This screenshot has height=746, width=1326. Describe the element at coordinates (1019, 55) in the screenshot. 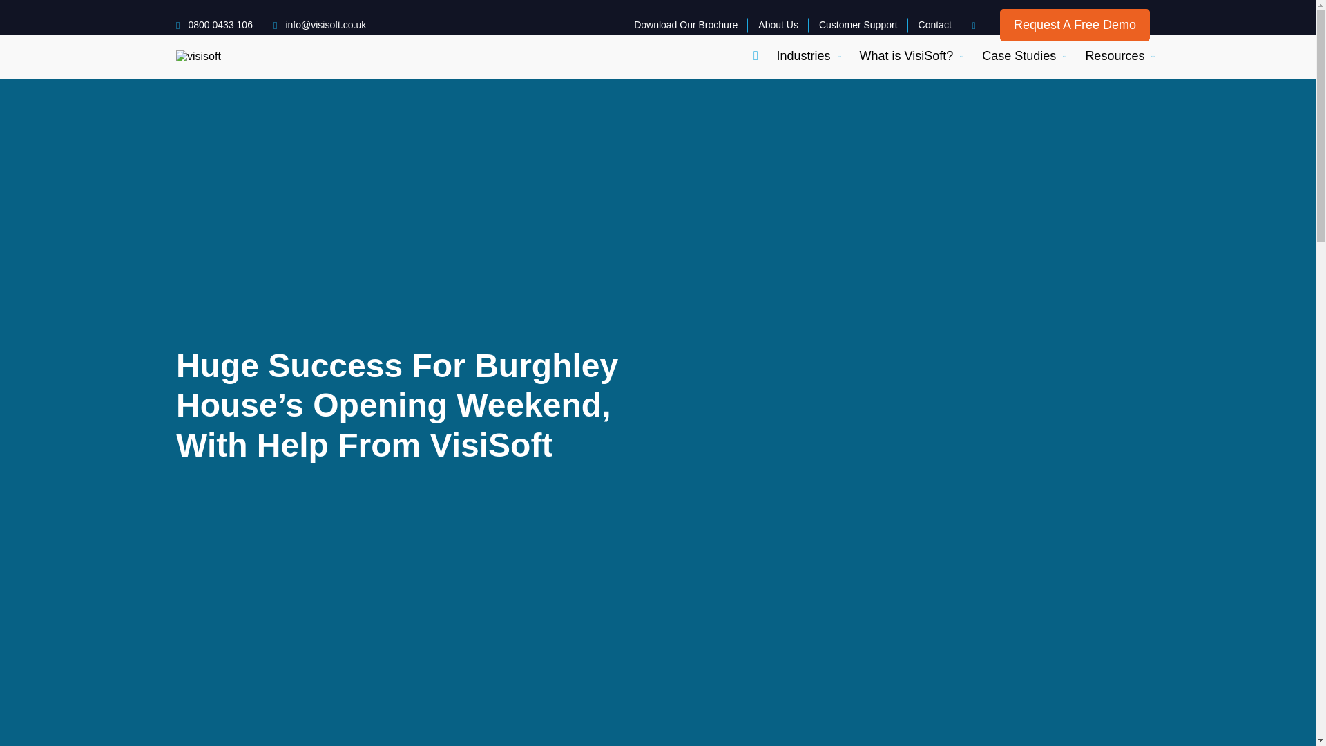

I see `Case Studies` at that location.